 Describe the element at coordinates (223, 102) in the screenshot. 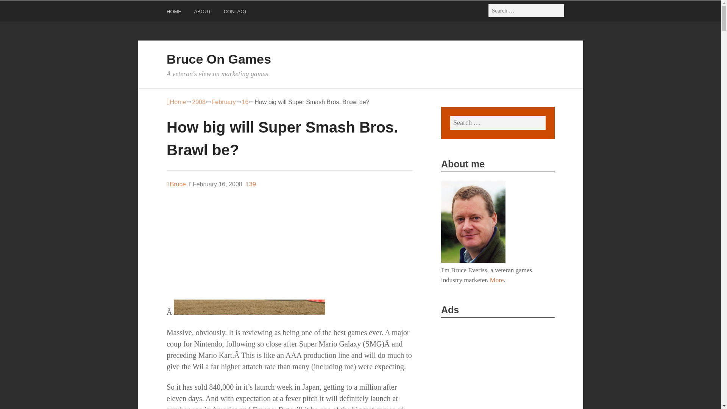

I see `February` at that location.